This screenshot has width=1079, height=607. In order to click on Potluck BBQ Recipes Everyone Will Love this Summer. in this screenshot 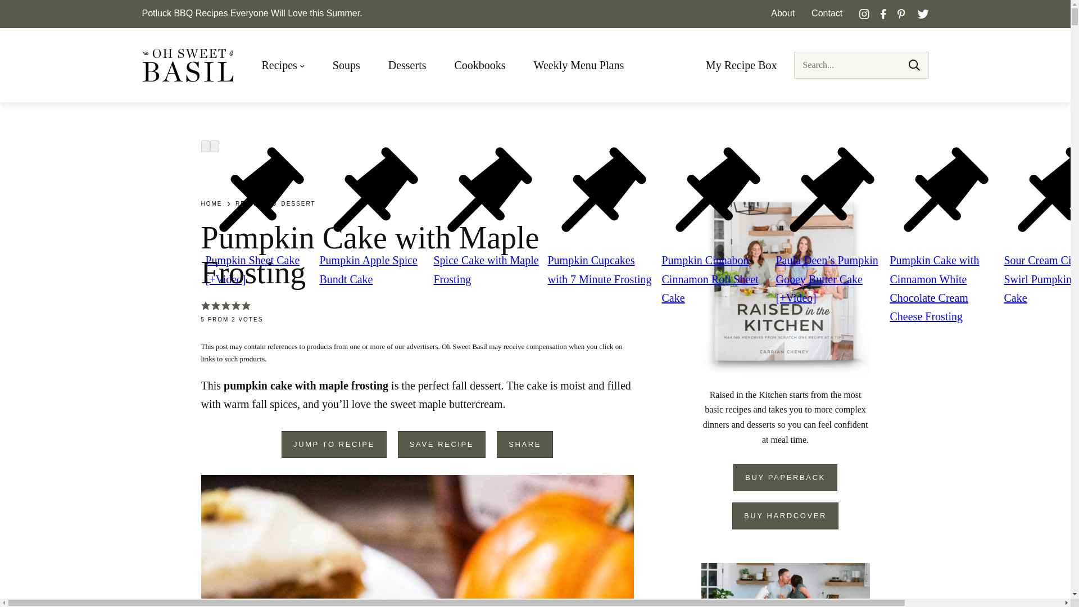, I will do `click(251, 13)`.